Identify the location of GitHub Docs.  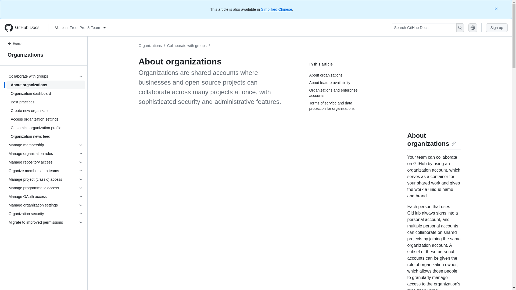
(24, 27).